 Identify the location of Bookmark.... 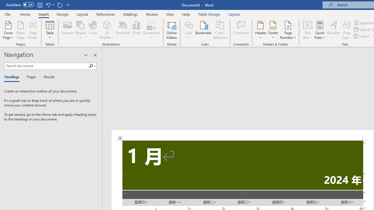
(203, 30).